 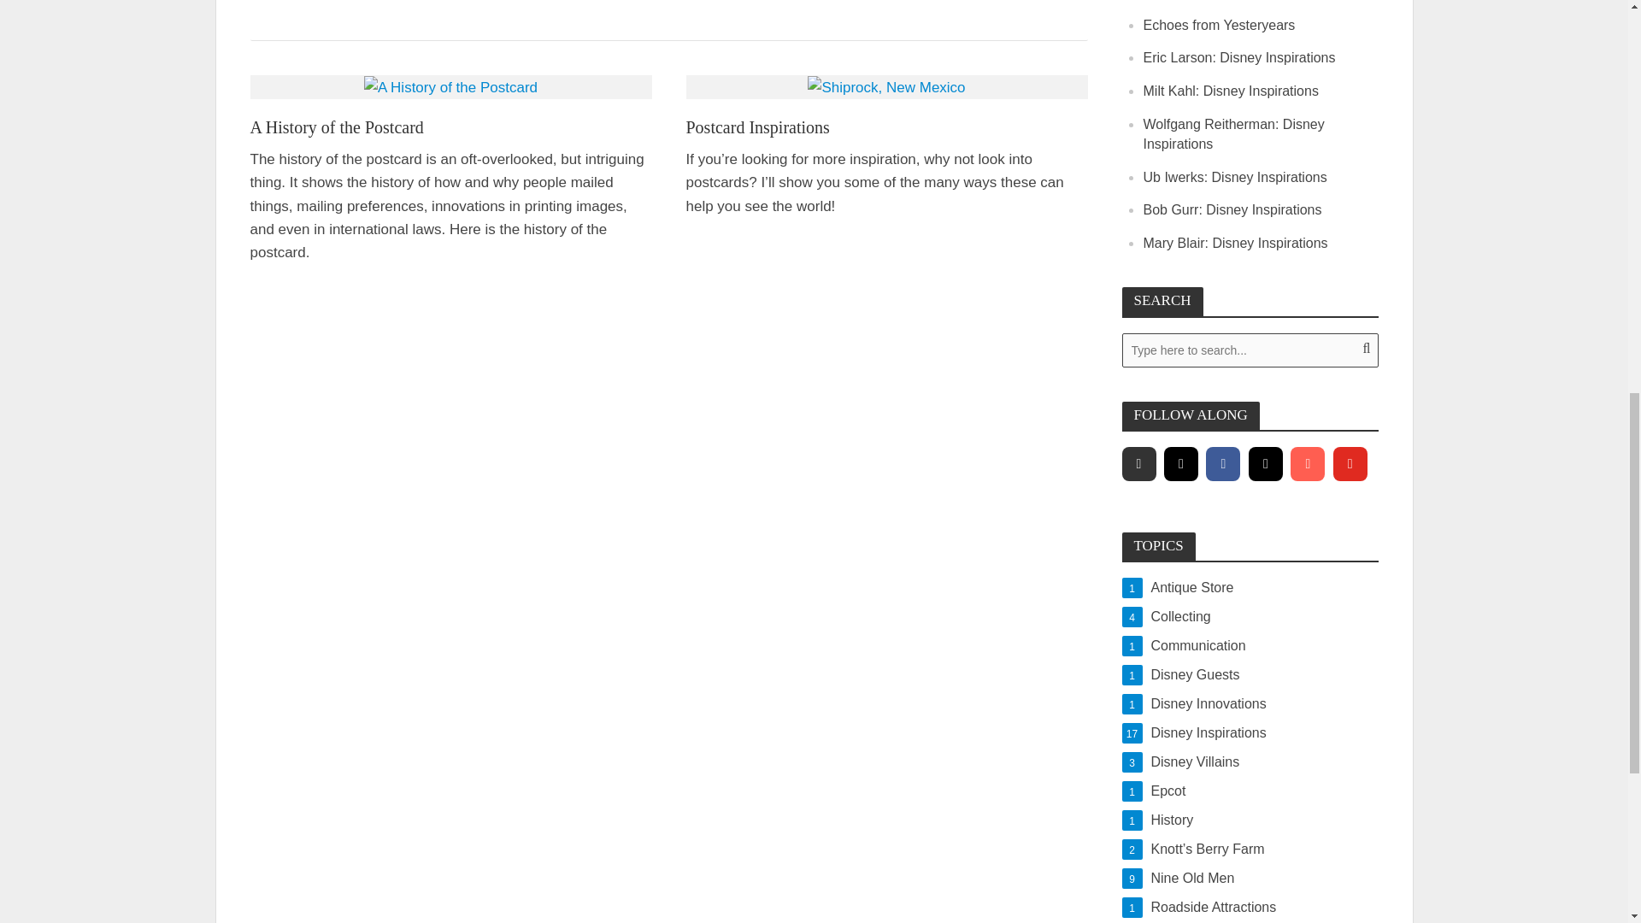 What do you see at coordinates (1223, 463) in the screenshot?
I see `facebook` at bounding box center [1223, 463].